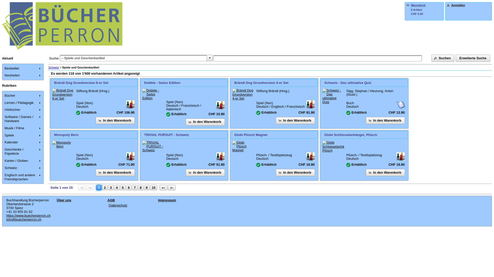  What do you see at coordinates (168, 165) in the screenshot?
I see `Der Artikel ist lieferbar.` at bounding box center [168, 165].